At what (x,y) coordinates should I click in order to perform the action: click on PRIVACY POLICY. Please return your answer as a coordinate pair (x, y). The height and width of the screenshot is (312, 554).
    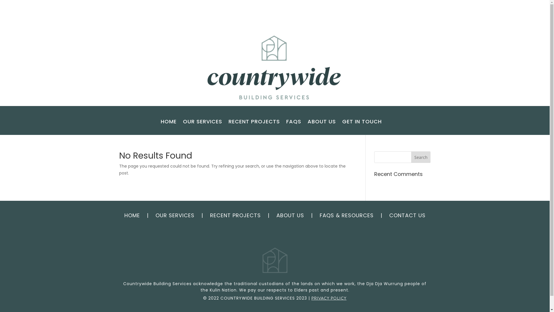
    Looking at the image, I should click on (329, 298).